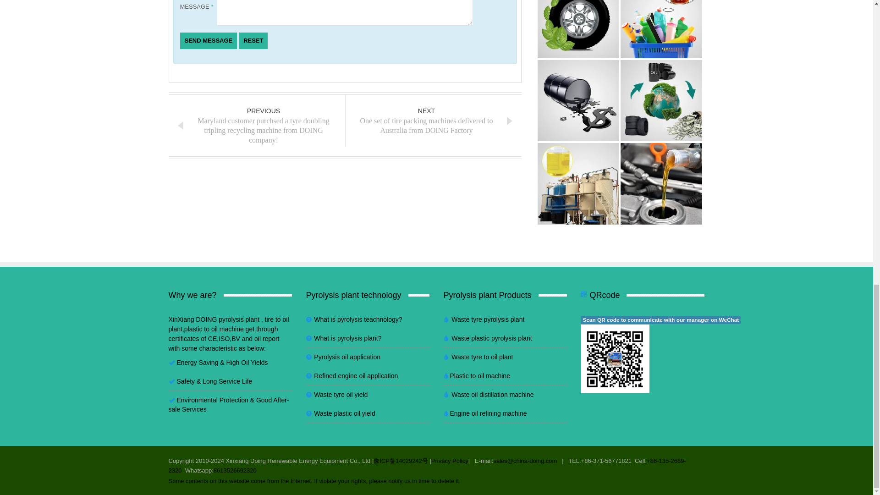  What do you see at coordinates (661, 183) in the screenshot?
I see `Waste Oil refinery` at bounding box center [661, 183].